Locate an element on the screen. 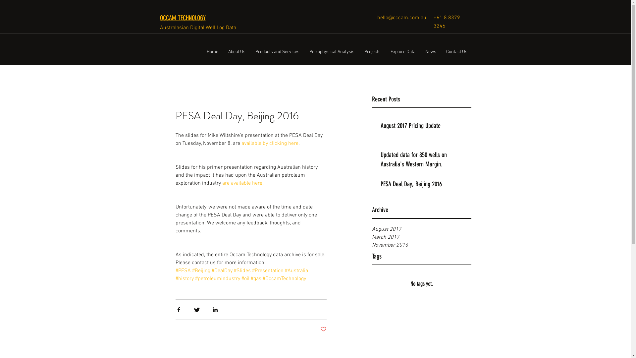 The width and height of the screenshot is (636, 358). #Beijing is located at coordinates (201, 271).